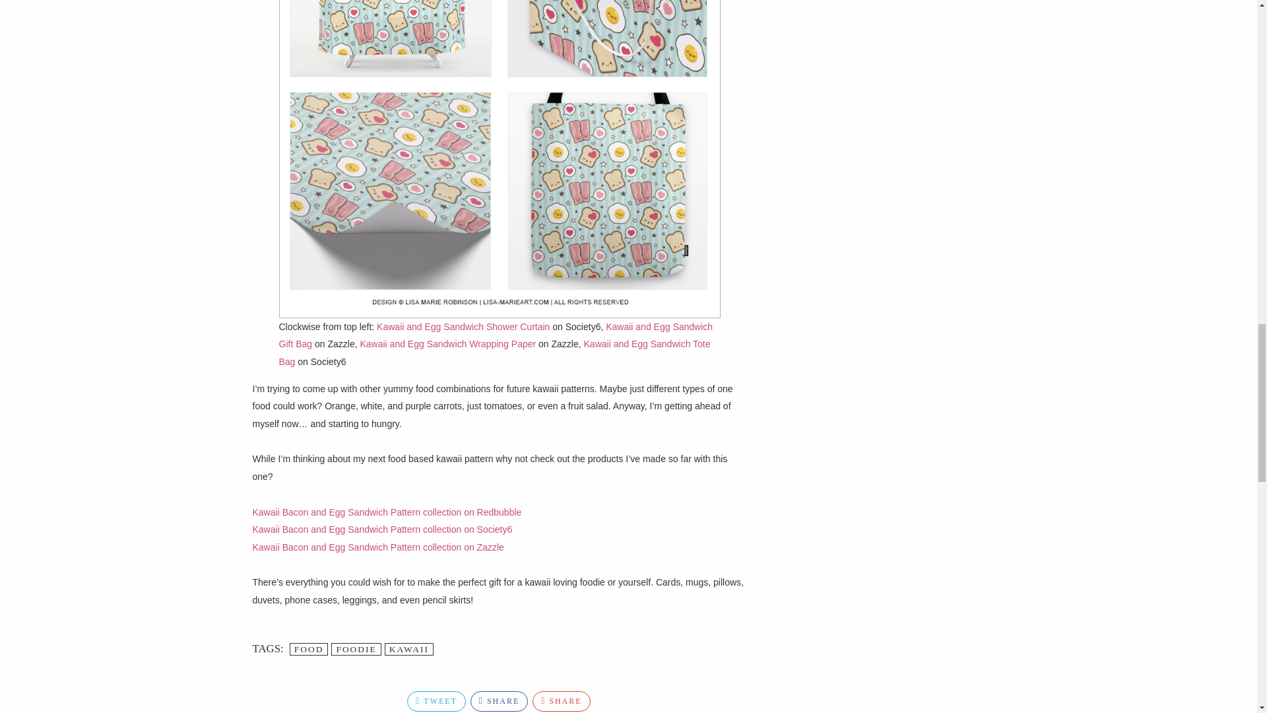 This screenshot has width=1267, height=713. What do you see at coordinates (447, 344) in the screenshot?
I see `Kawaii and Egg Sandwich Wrapping Paper` at bounding box center [447, 344].